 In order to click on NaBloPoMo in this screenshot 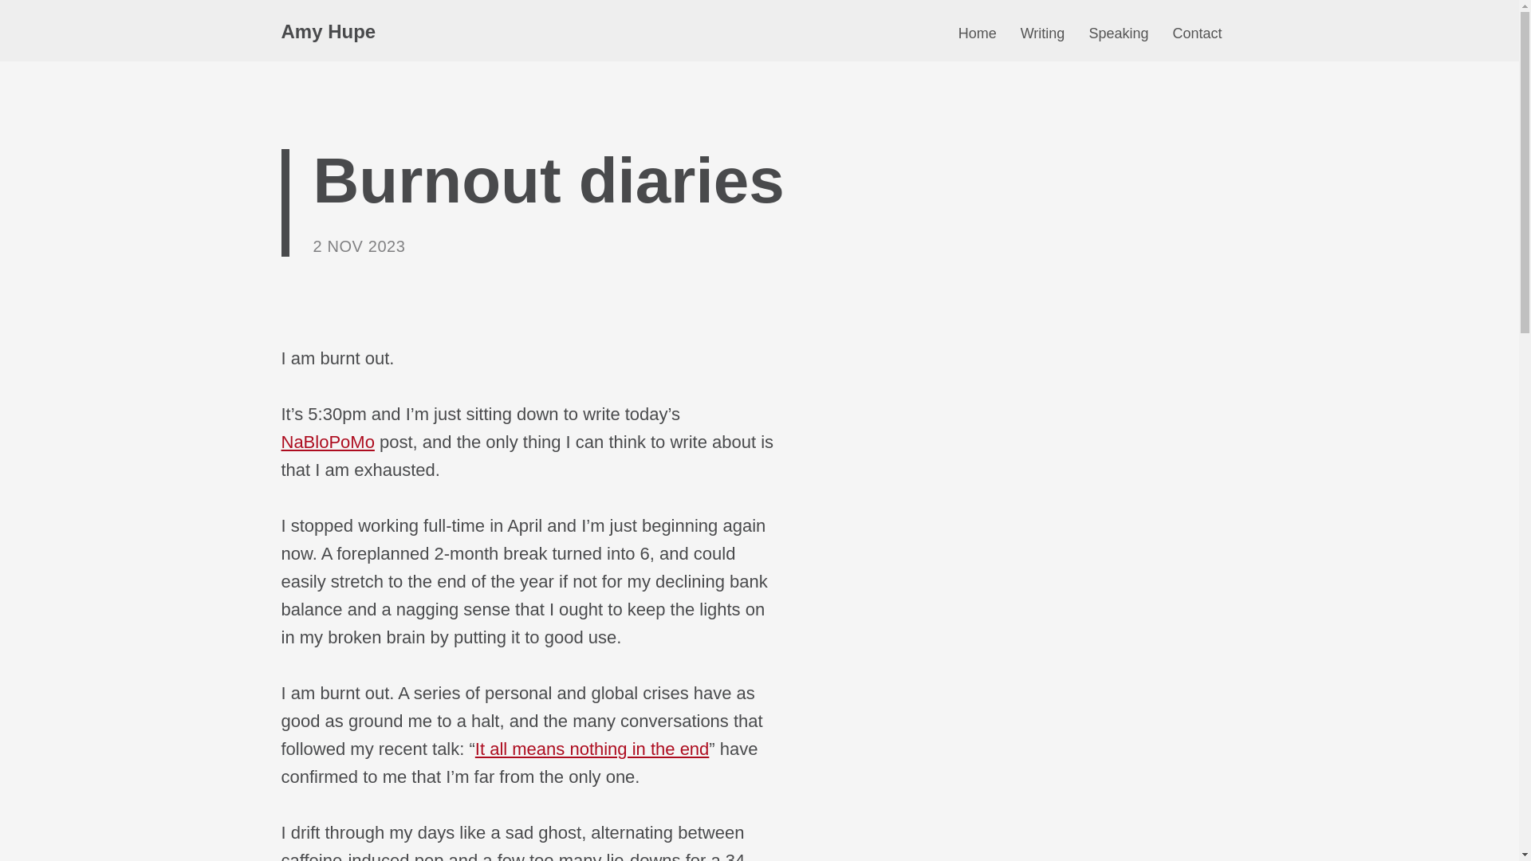, I will do `click(327, 442)`.